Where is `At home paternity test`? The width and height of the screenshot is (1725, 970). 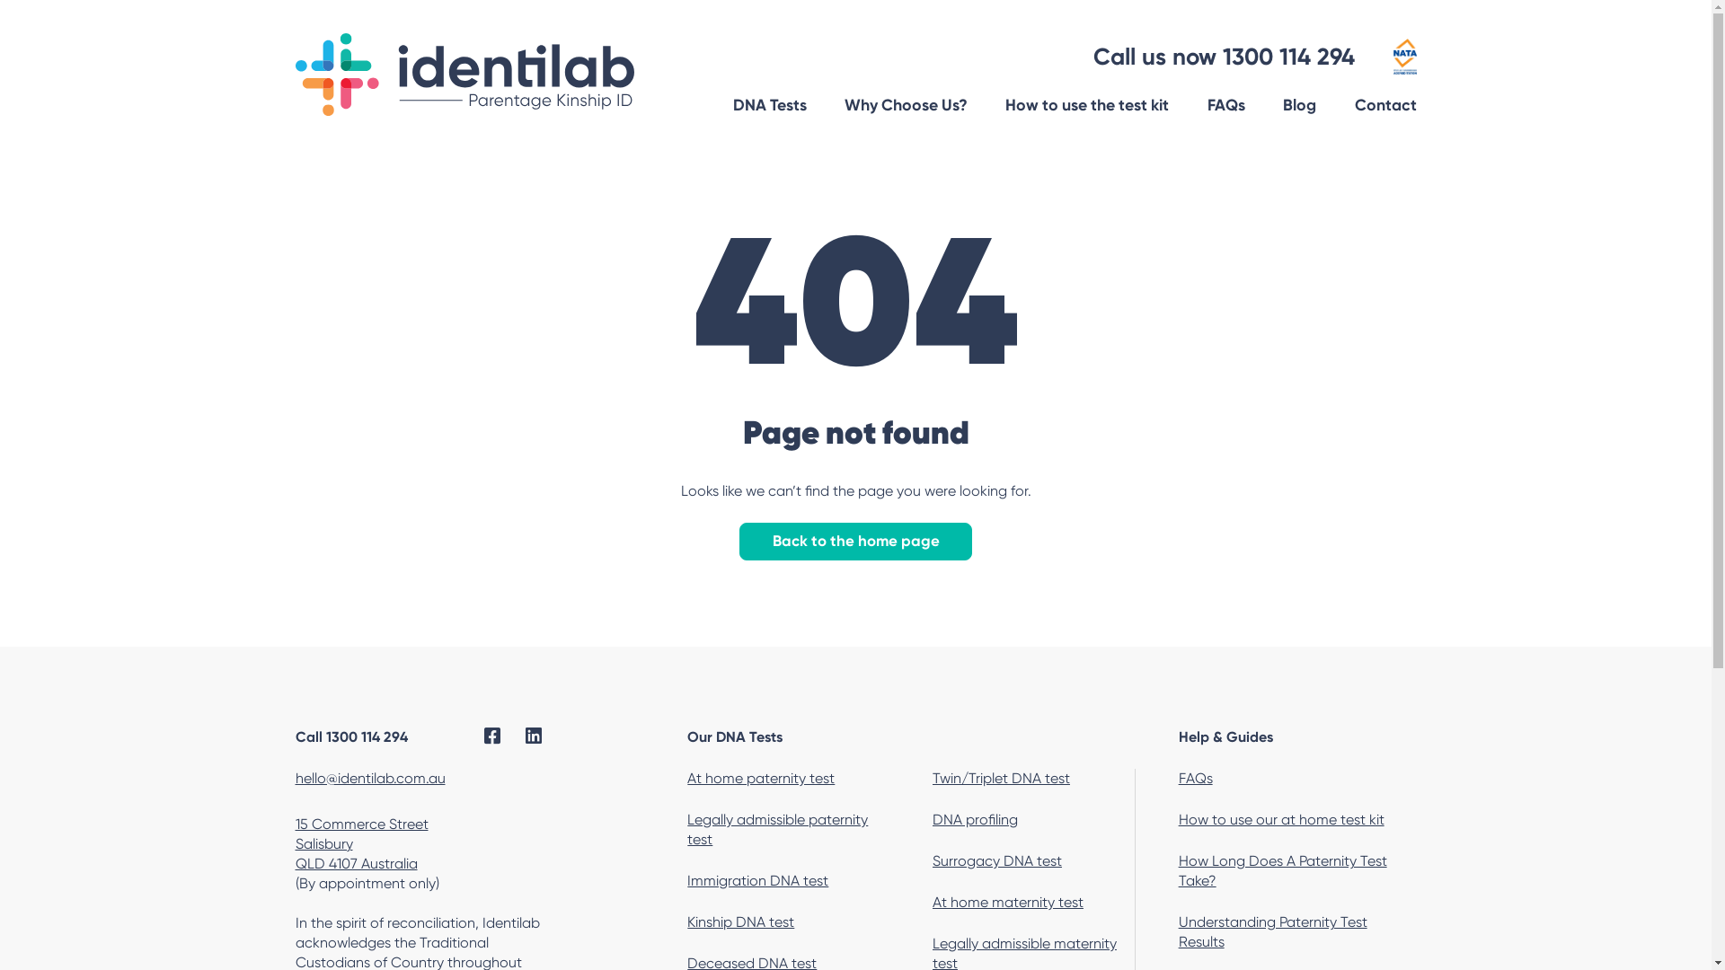
At home paternity test is located at coordinates (789, 779).